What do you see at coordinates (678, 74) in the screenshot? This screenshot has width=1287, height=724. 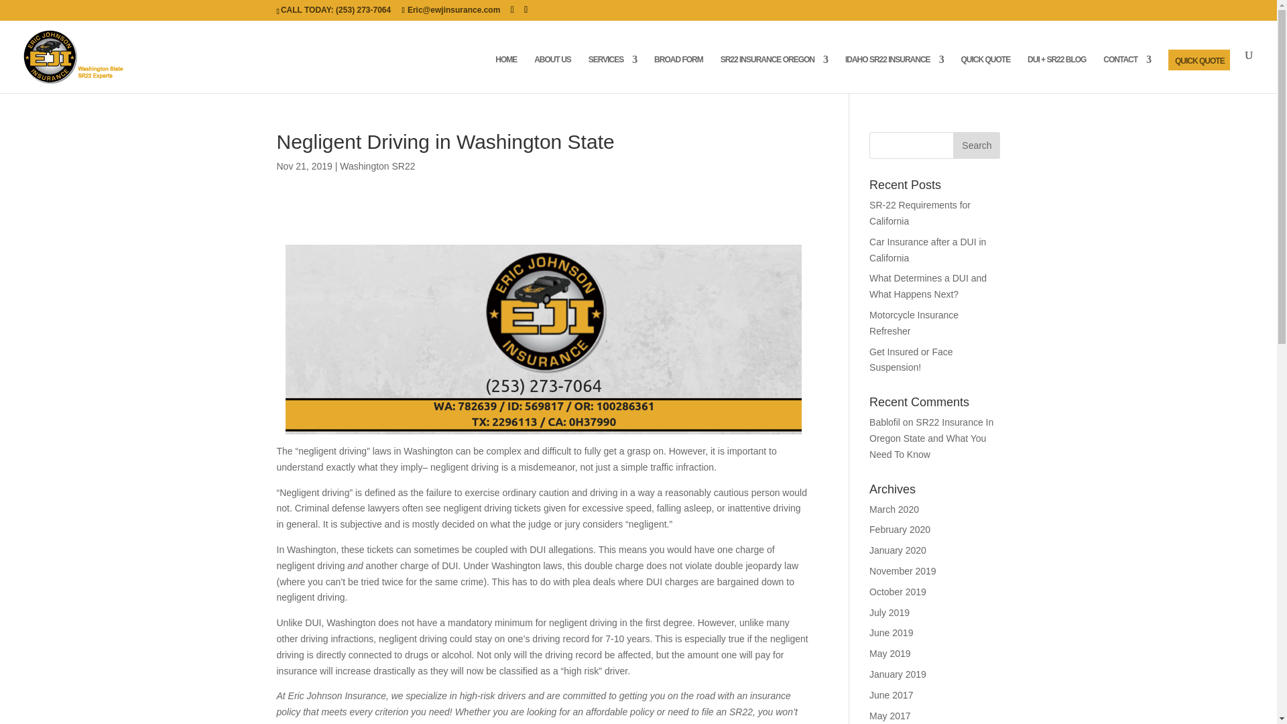 I see `BROAD FORM` at bounding box center [678, 74].